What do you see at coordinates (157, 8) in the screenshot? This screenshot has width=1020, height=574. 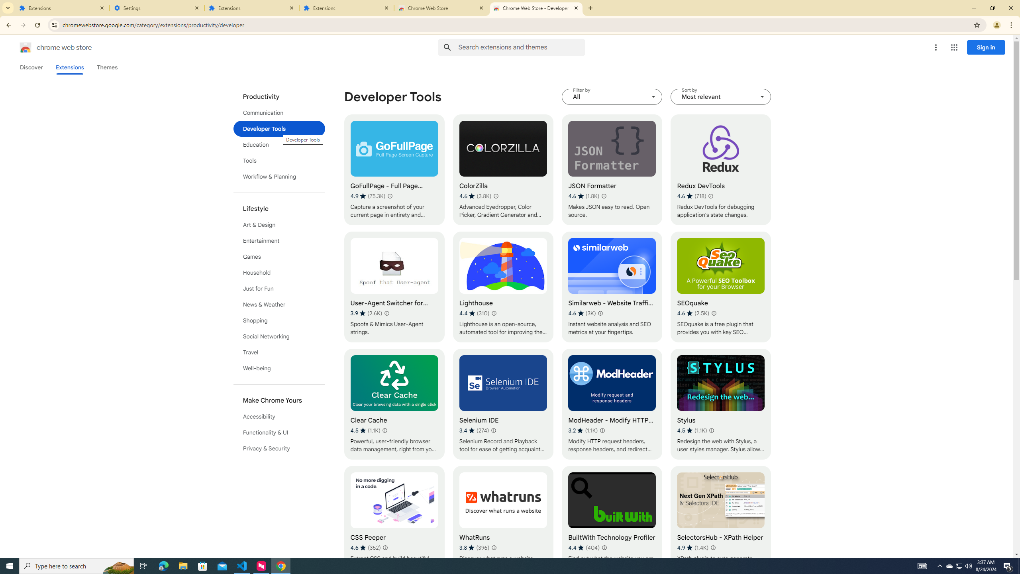 I see `Settings` at bounding box center [157, 8].